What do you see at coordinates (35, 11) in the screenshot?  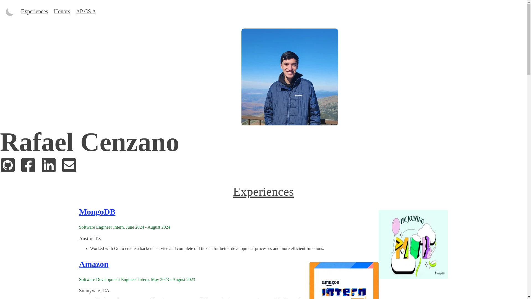 I see `Experiences` at bounding box center [35, 11].